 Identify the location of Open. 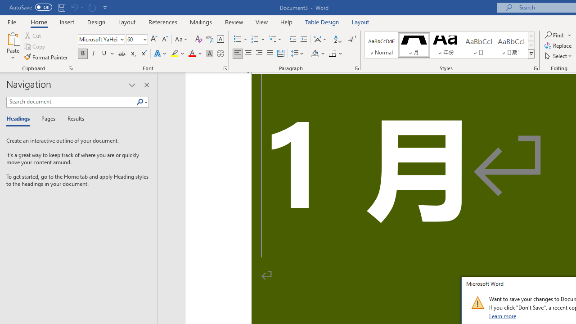
(144, 39).